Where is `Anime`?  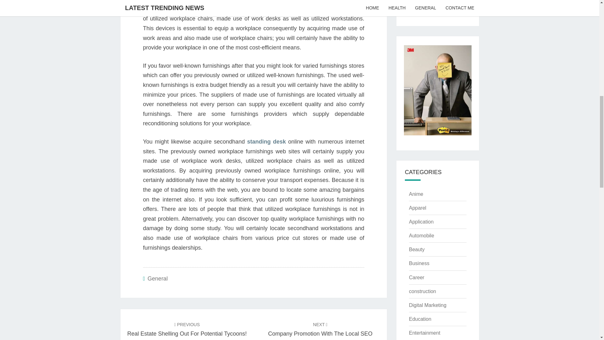
Anime is located at coordinates (266, 142).